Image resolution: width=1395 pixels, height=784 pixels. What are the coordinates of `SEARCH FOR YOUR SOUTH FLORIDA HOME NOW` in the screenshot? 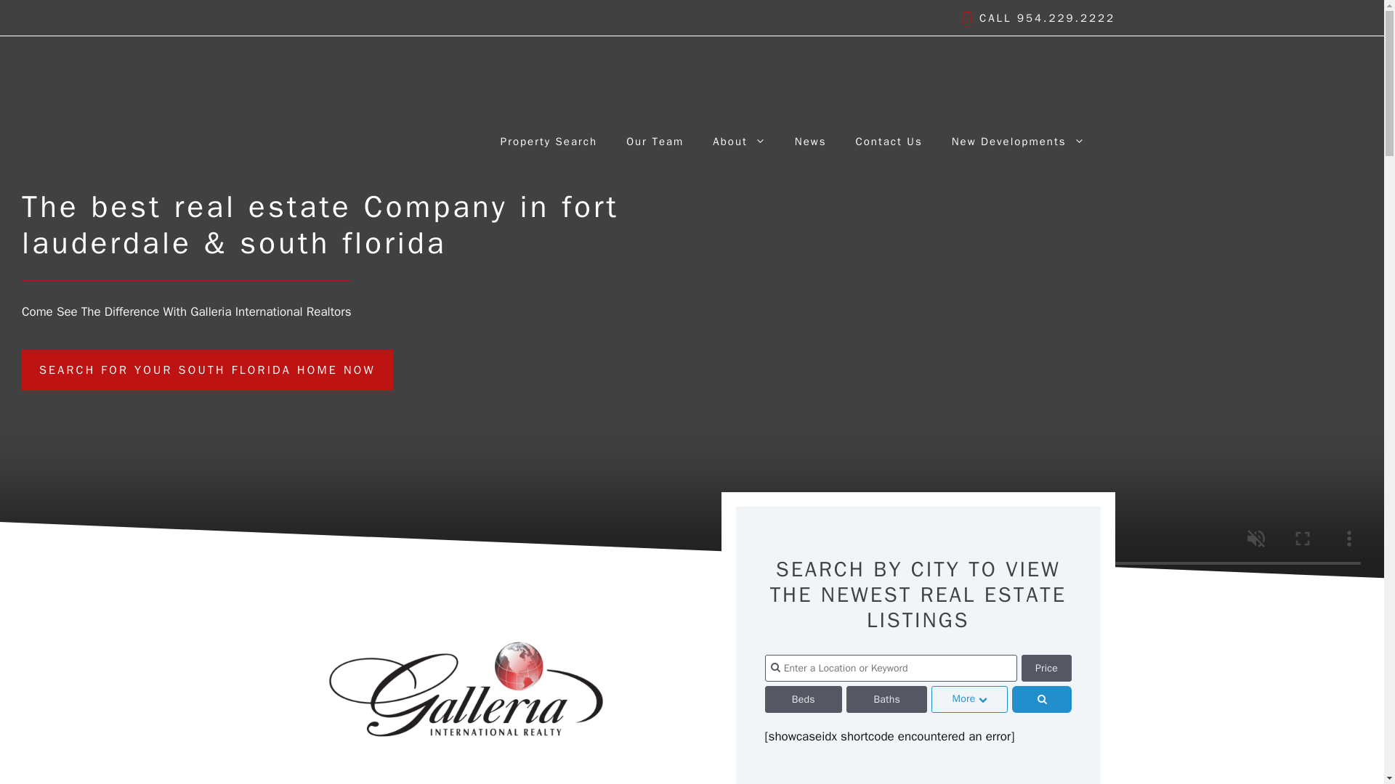 It's located at (208, 369).